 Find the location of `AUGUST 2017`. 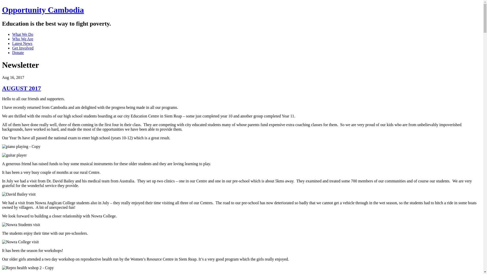

AUGUST 2017 is located at coordinates (22, 88).